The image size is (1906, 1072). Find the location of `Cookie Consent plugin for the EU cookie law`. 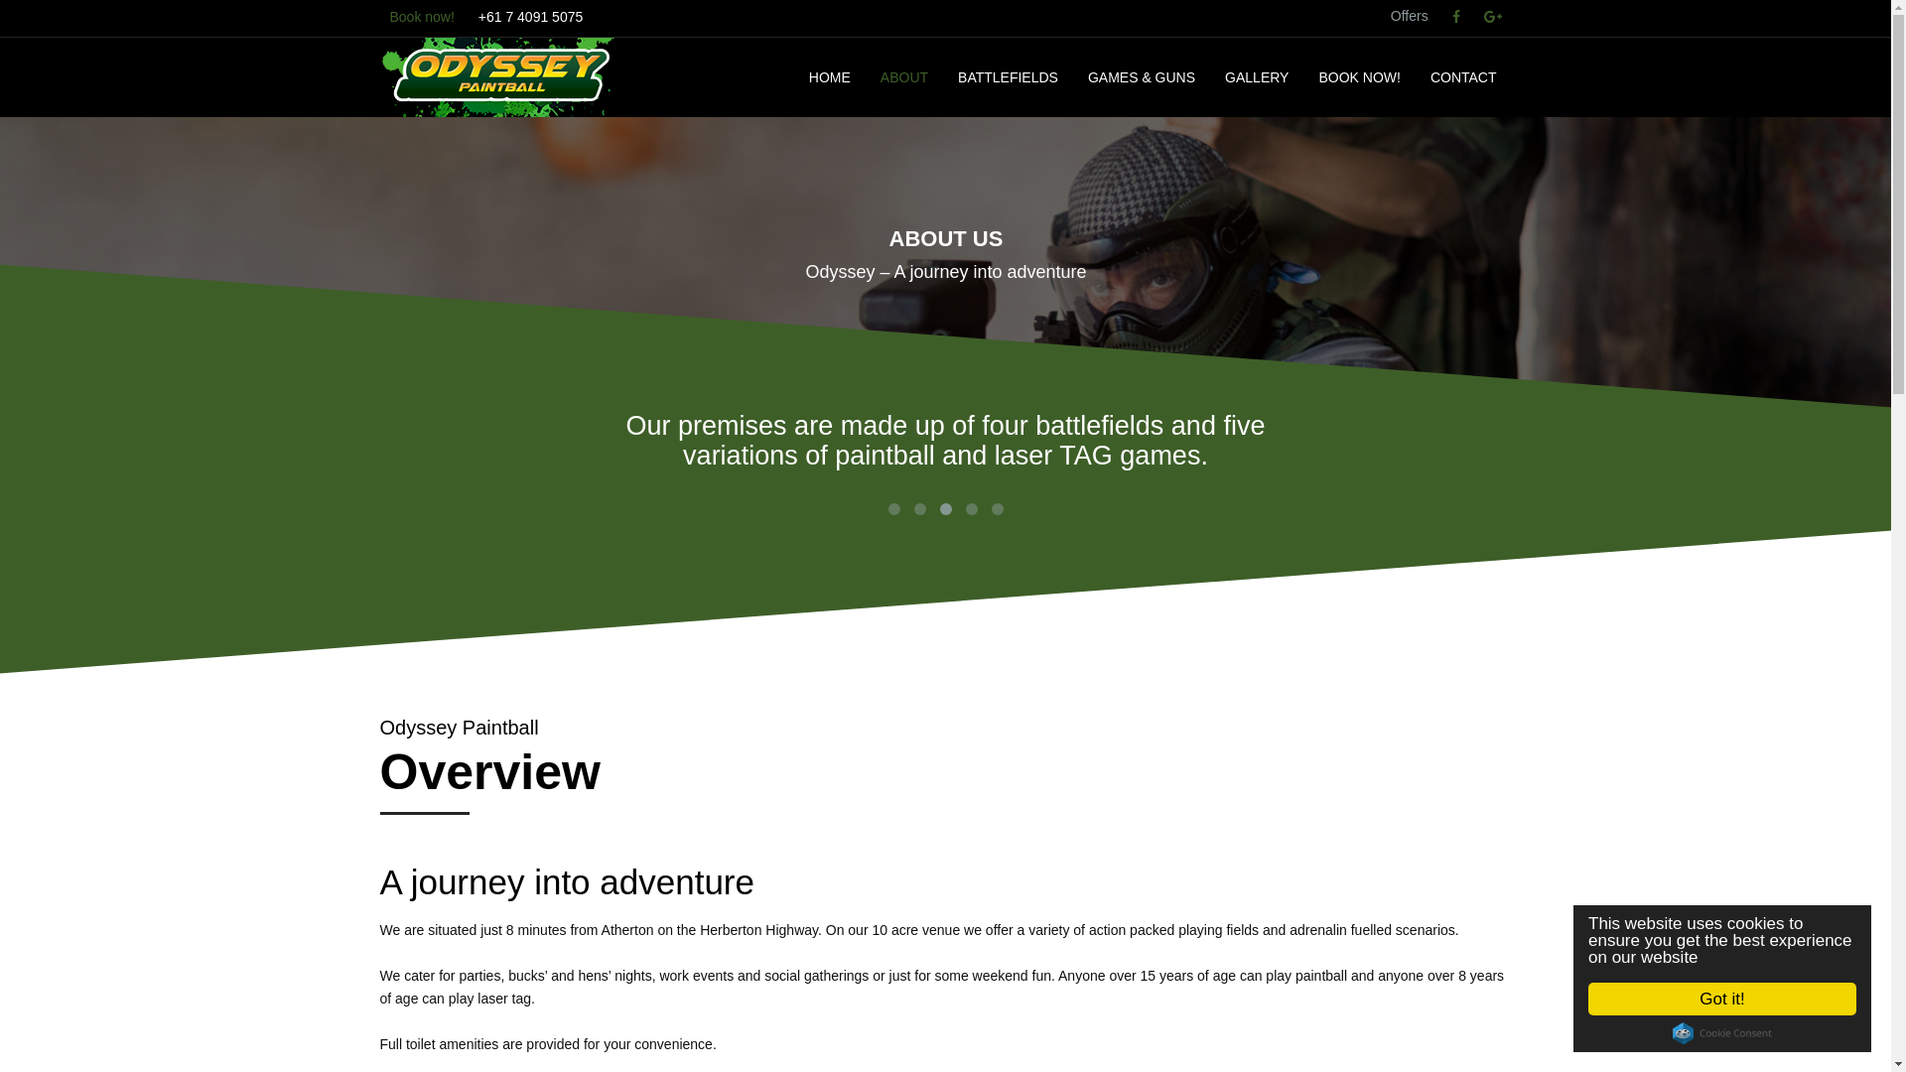

Cookie Consent plugin for the EU cookie law is located at coordinates (1722, 1033).